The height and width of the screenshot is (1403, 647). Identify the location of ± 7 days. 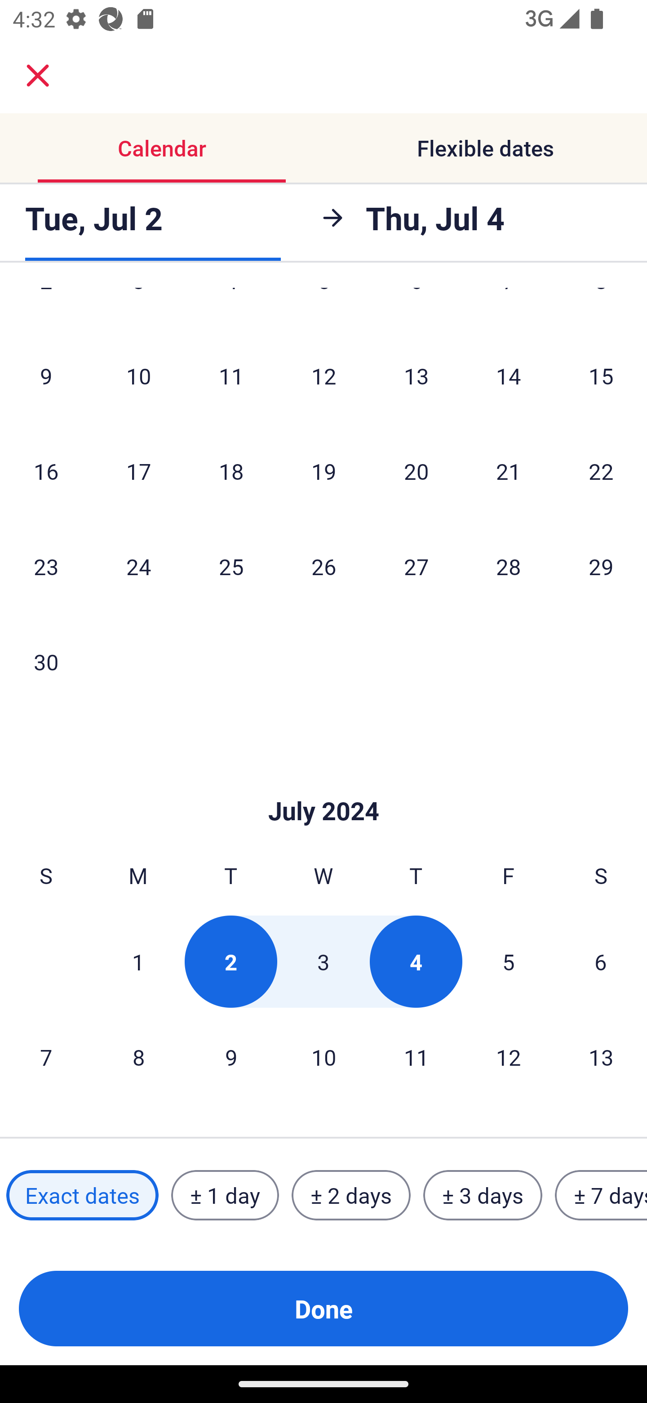
(601, 1195).